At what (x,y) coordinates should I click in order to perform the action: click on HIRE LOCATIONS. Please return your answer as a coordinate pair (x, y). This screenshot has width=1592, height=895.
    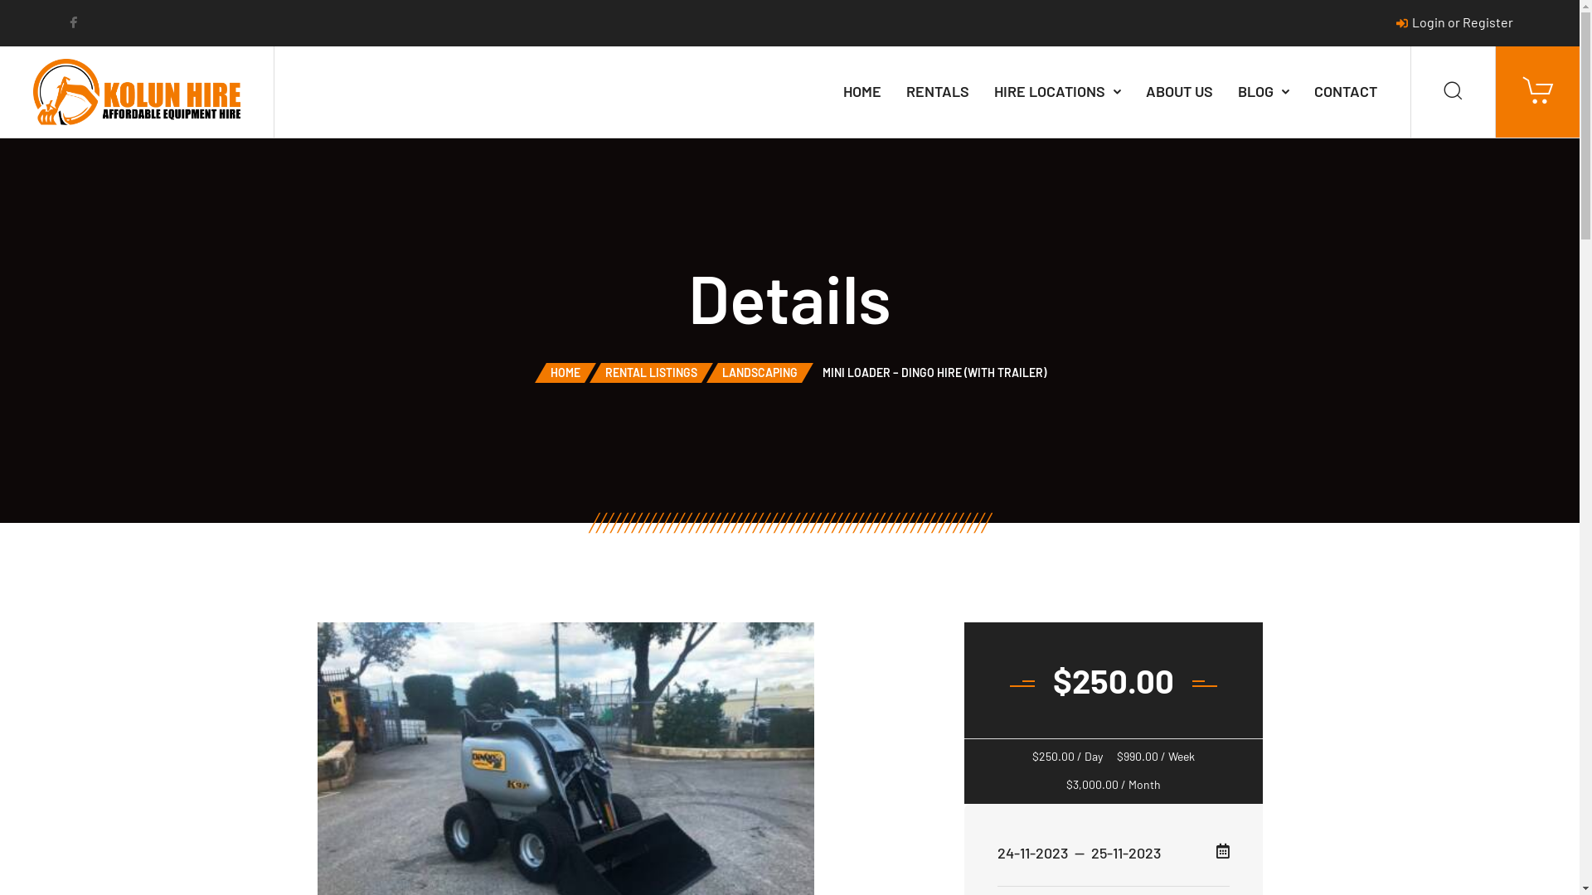
    Looking at the image, I should click on (1058, 92).